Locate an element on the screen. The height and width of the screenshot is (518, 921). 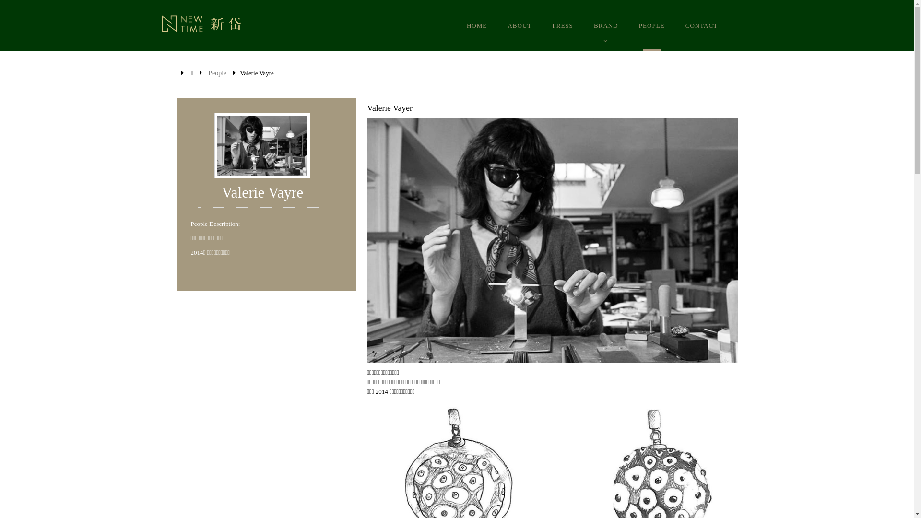
BRAND is located at coordinates (606, 26).